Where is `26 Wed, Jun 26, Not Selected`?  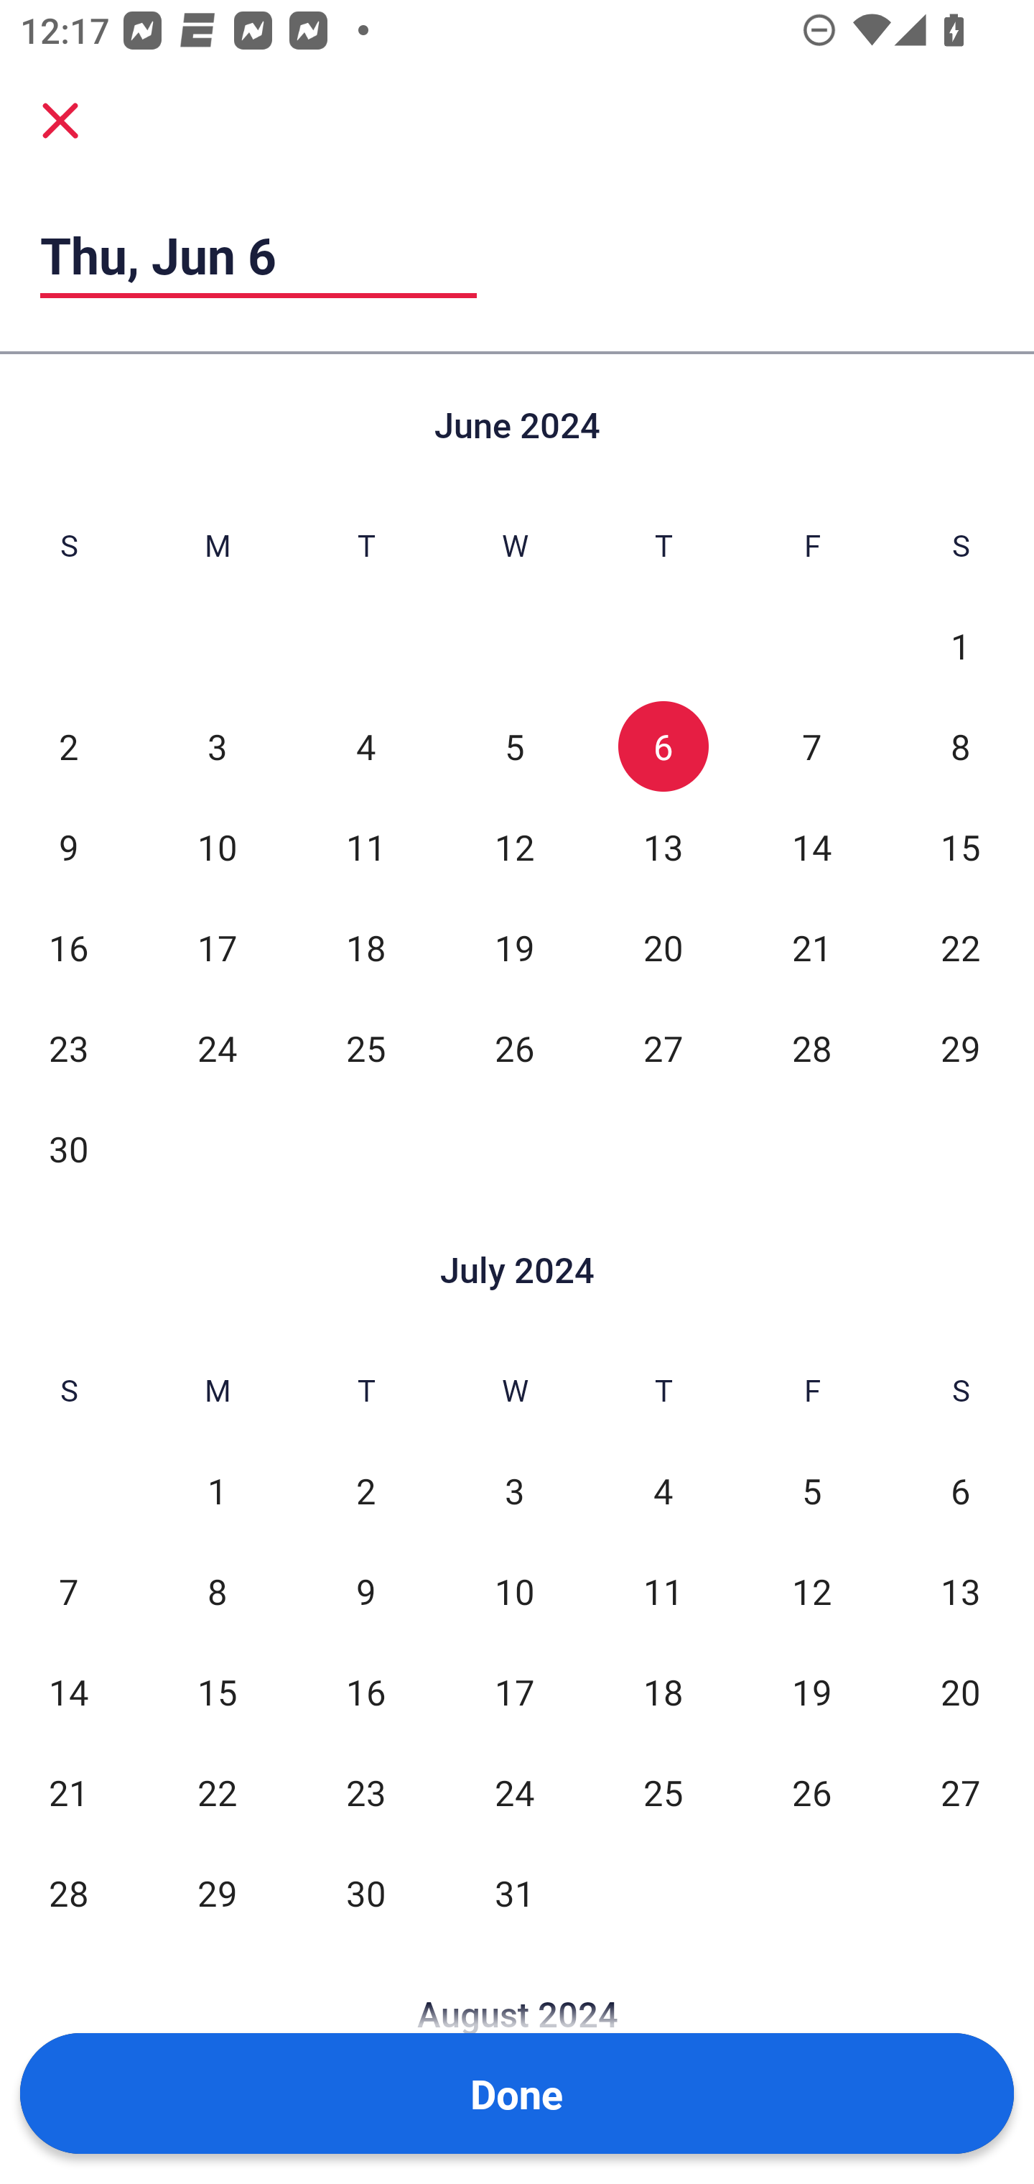
26 Wed, Jun 26, Not Selected is located at coordinates (514, 1048).